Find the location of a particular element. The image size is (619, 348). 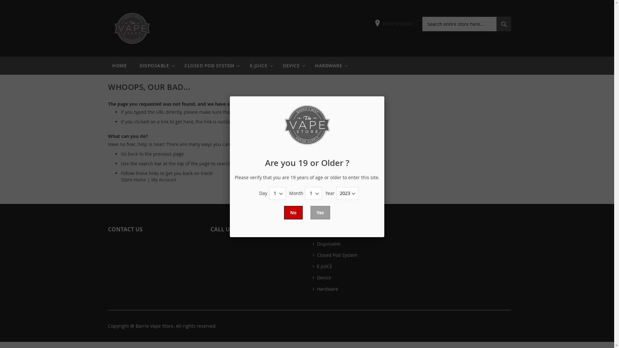

Yes is located at coordinates (320, 213).